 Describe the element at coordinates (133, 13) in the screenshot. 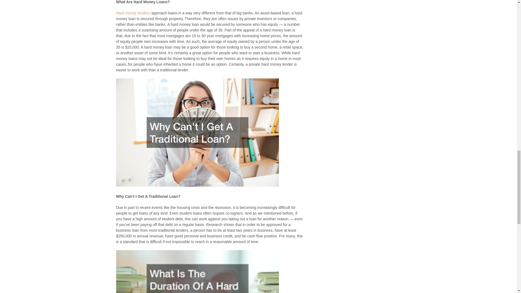

I see `Hard money lenders` at that location.